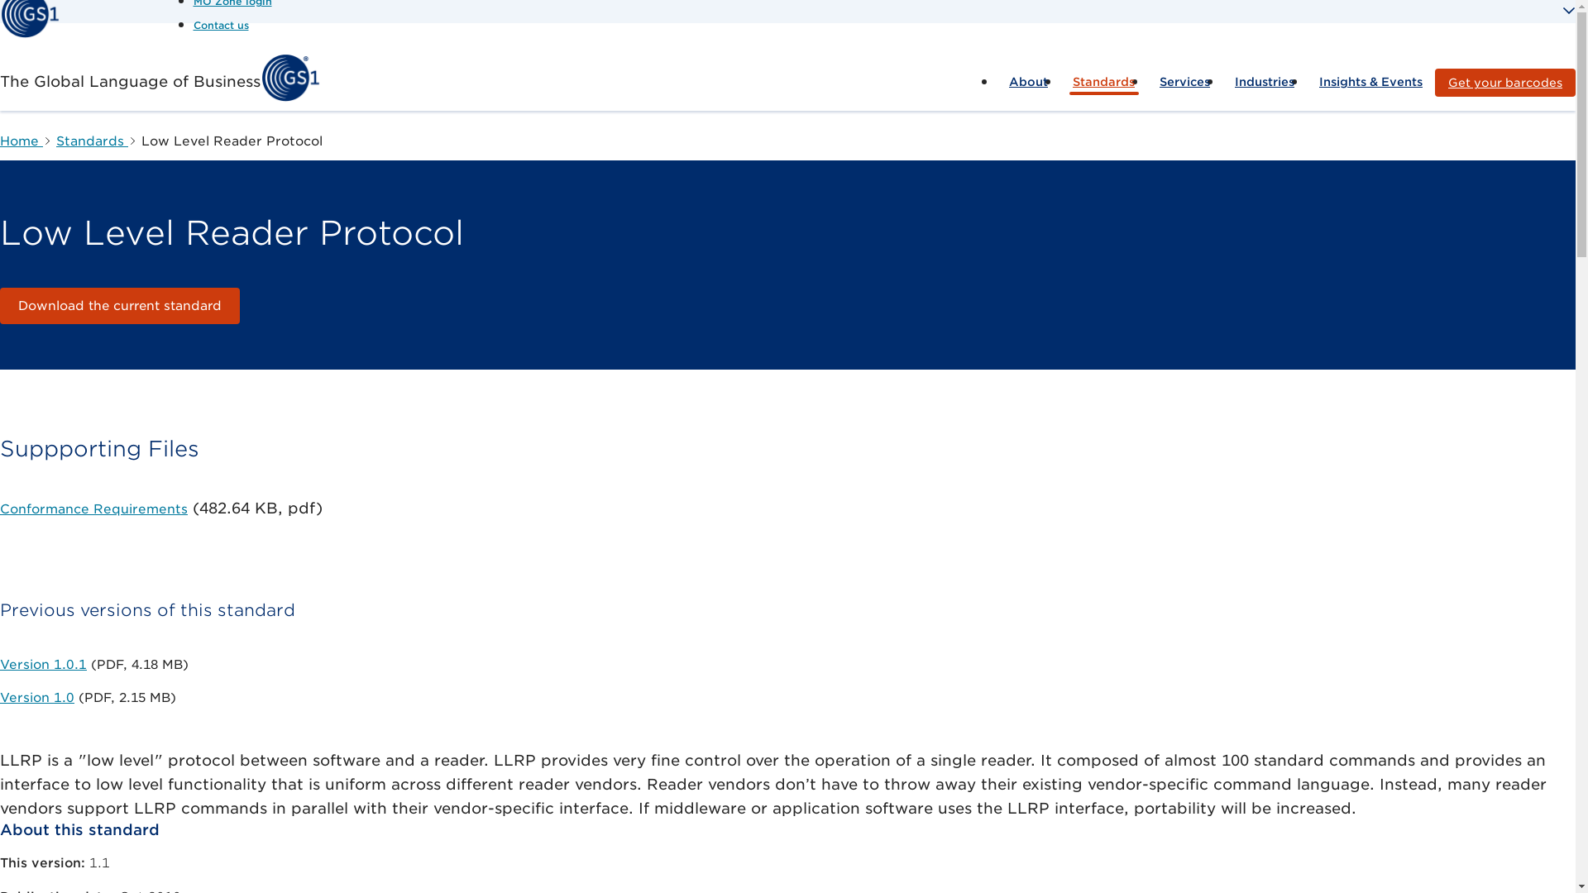  What do you see at coordinates (289, 98) in the screenshot?
I see `Home` at bounding box center [289, 98].